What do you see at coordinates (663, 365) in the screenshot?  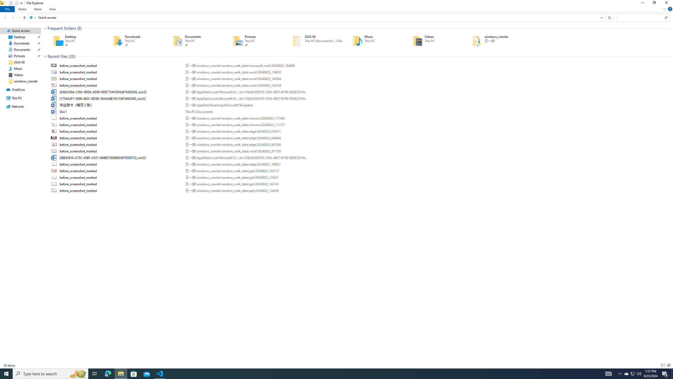 I see `Details` at bounding box center [663, 365].